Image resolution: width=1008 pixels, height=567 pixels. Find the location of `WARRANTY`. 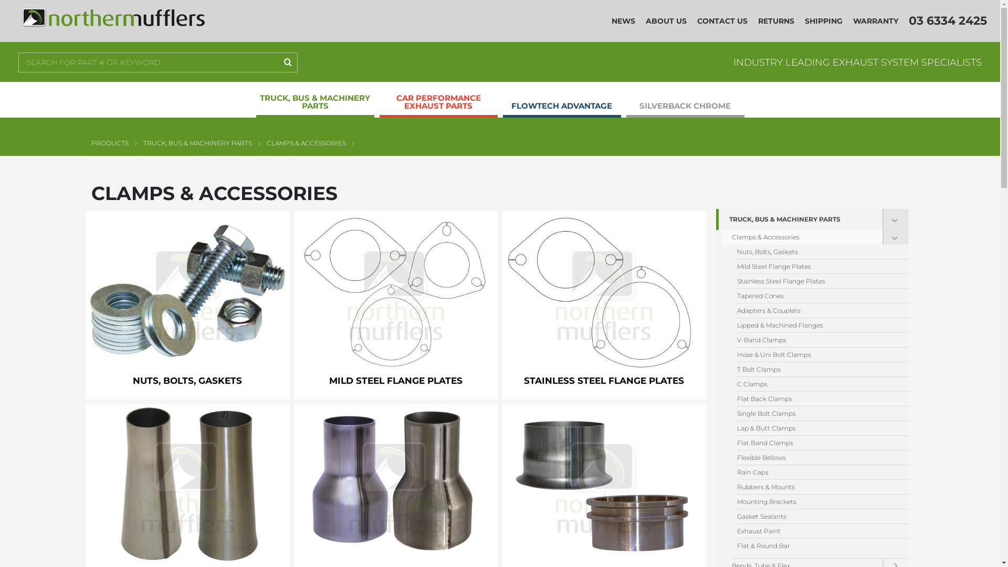

WARRANTY is located at coordinates (876, 21).